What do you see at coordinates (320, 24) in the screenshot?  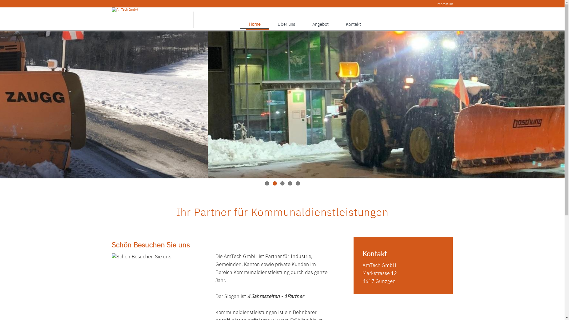 I see `Angebot` at bounding box center [320, 24].